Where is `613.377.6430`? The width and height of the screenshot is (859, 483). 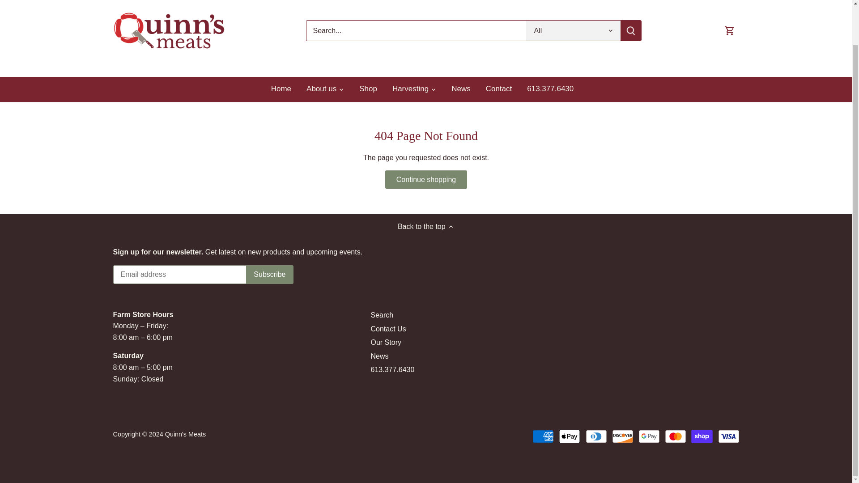 613.377.6430 is located at coordinates (392, 369).